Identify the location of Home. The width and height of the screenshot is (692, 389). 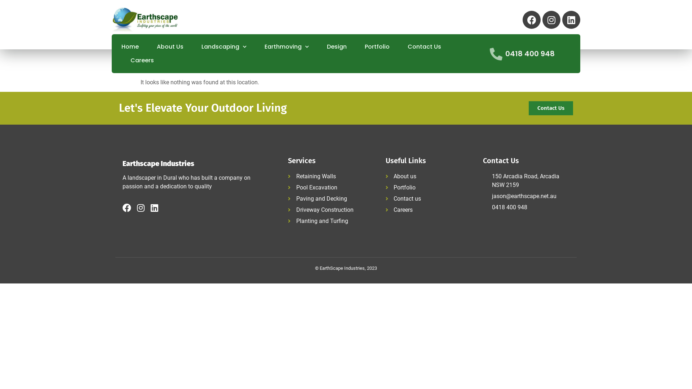
(130, 47).